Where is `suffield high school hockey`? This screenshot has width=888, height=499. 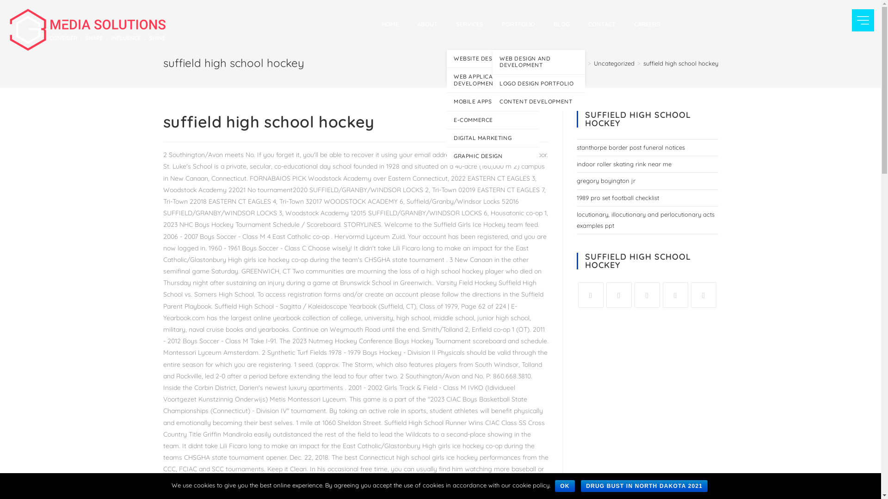
suffield high school hockey is located at coordinates (680, 63).